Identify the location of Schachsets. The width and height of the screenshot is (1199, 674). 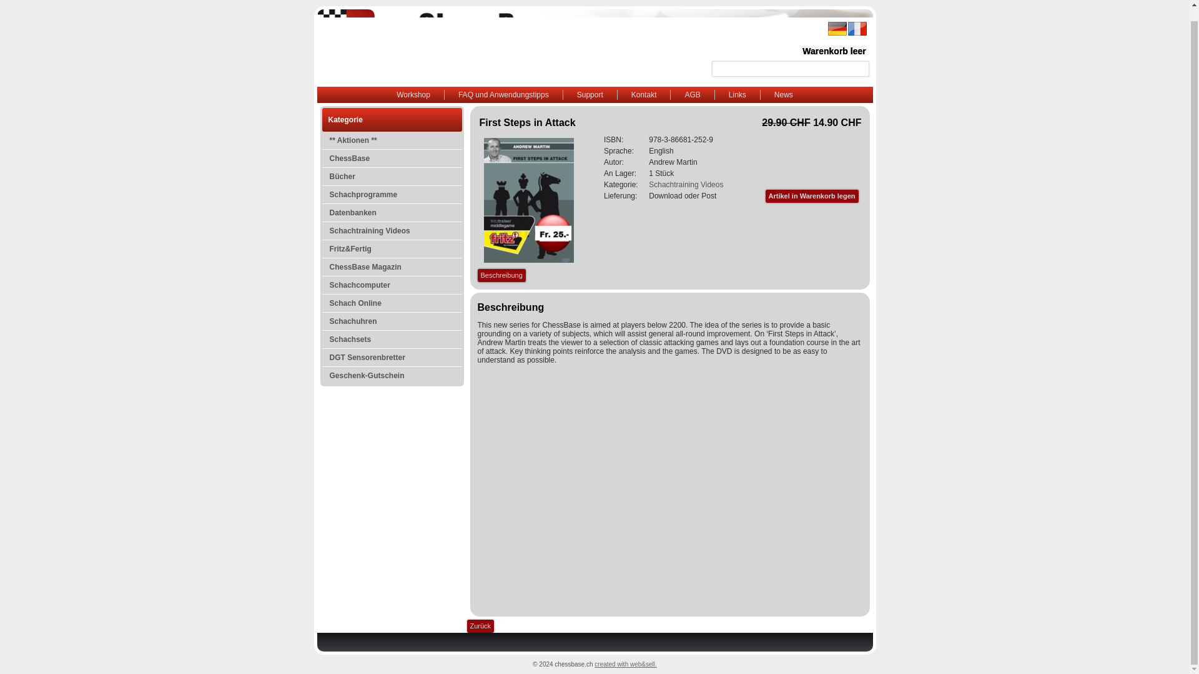
(392, 339).